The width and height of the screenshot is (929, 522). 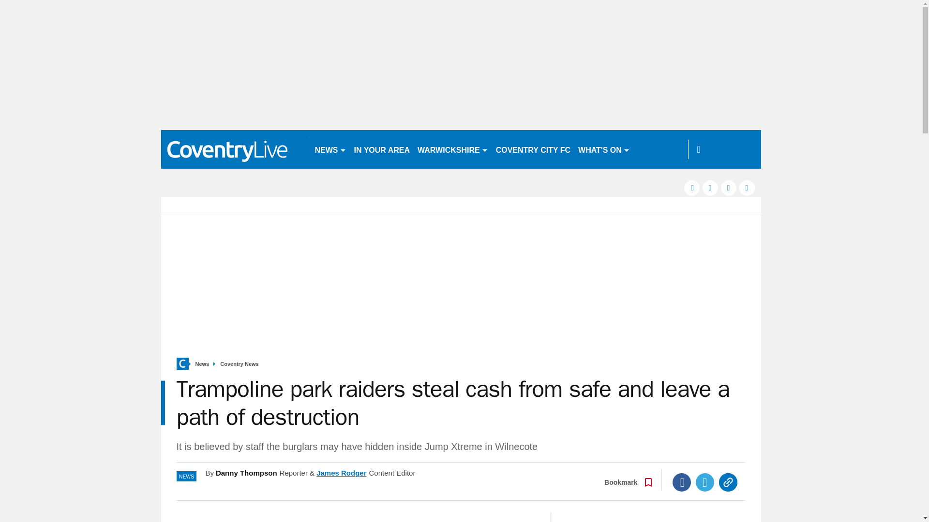 What do you see at coordinates (660, 149) in the screenshot?
I see `WASPS RFC` at bounding box center [660, 149].